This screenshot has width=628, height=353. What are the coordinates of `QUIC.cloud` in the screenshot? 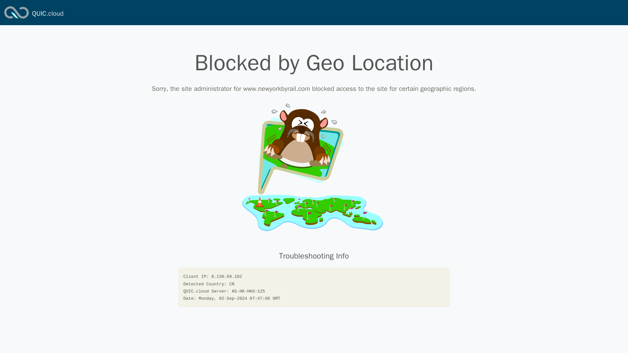 It's located at (16, 19).